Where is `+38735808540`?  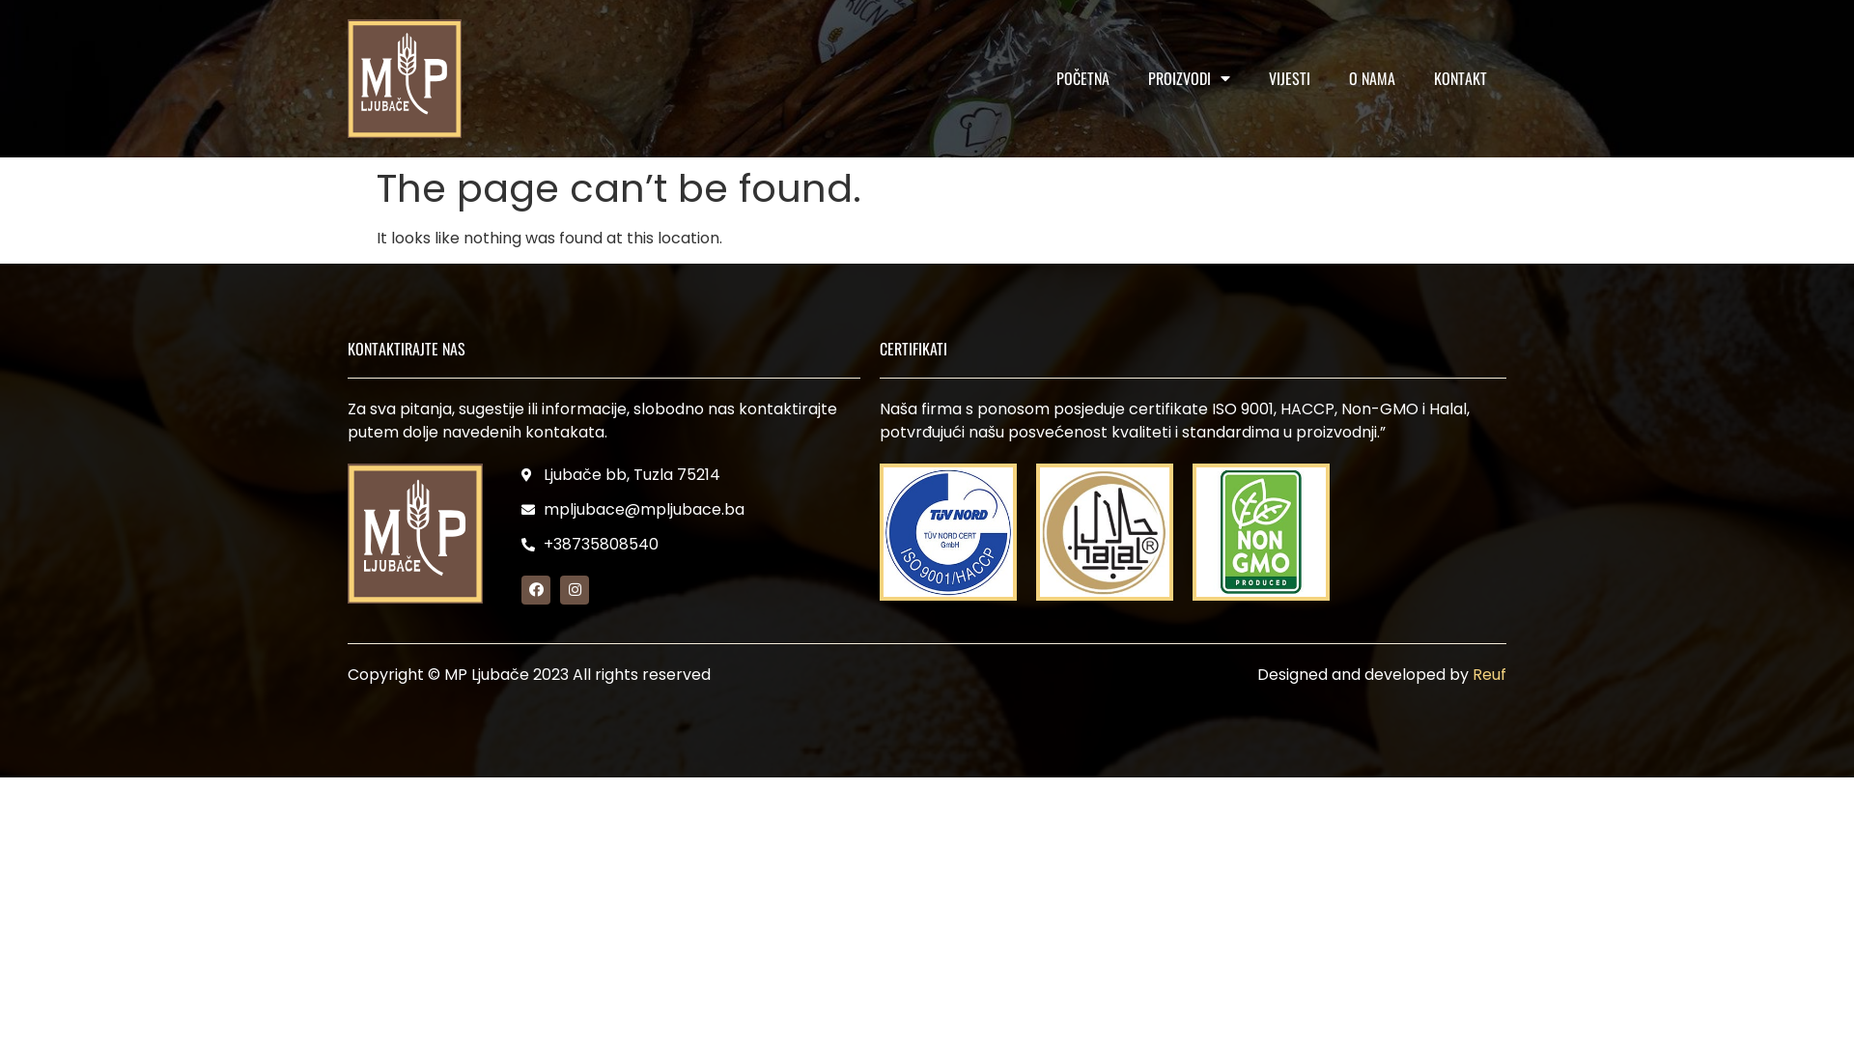
+38735808540 is located at coordinates (632, 545).